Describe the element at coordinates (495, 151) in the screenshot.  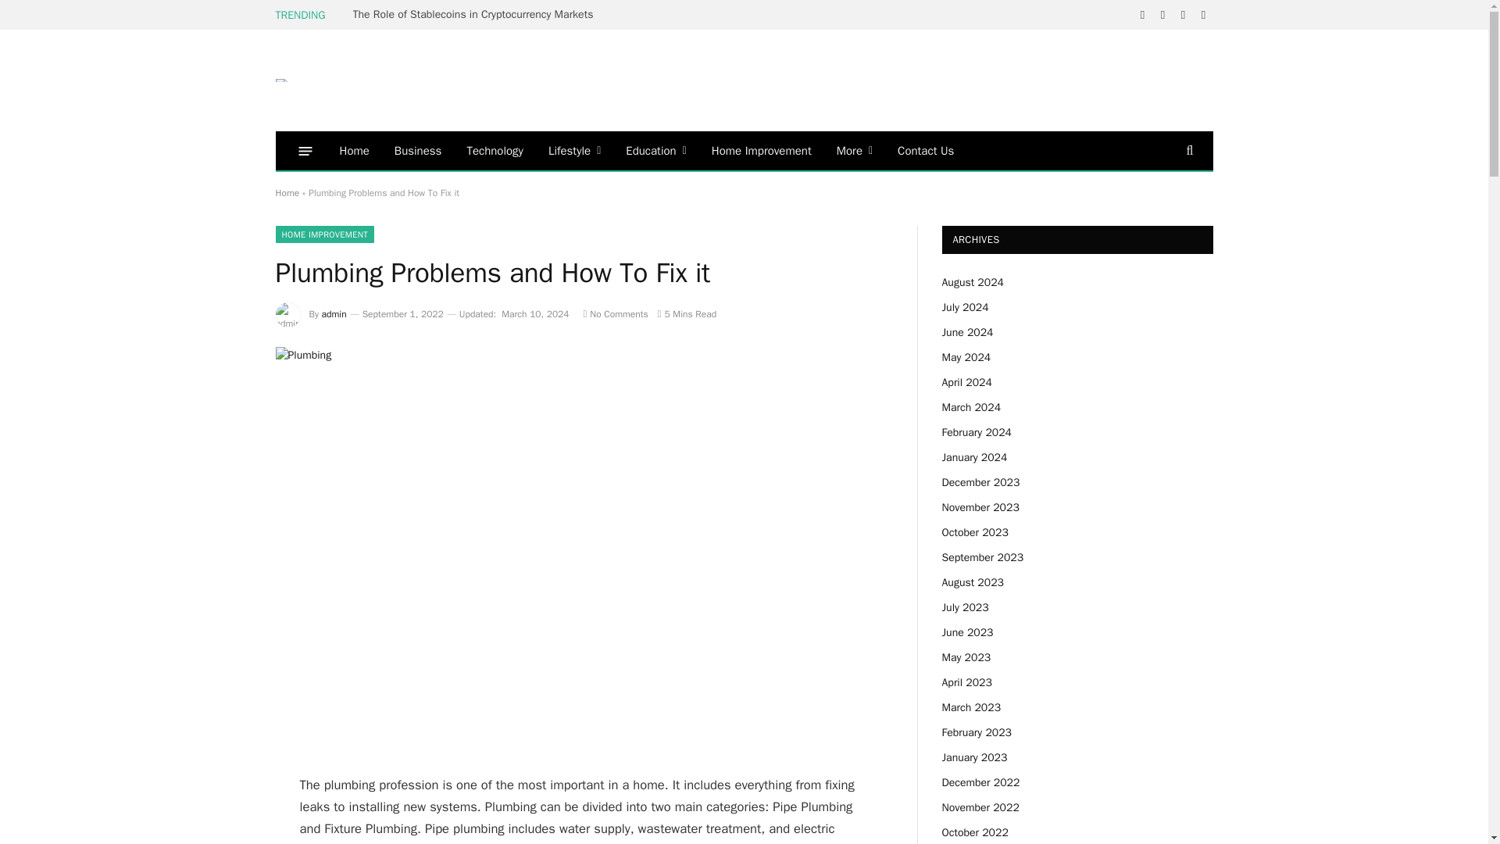
I see `Technology` at that location.